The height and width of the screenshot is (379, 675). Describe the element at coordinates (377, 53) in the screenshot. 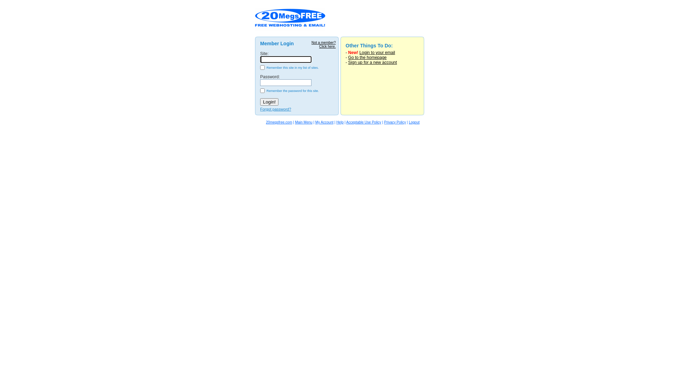

I see `Login to your email` at that location.